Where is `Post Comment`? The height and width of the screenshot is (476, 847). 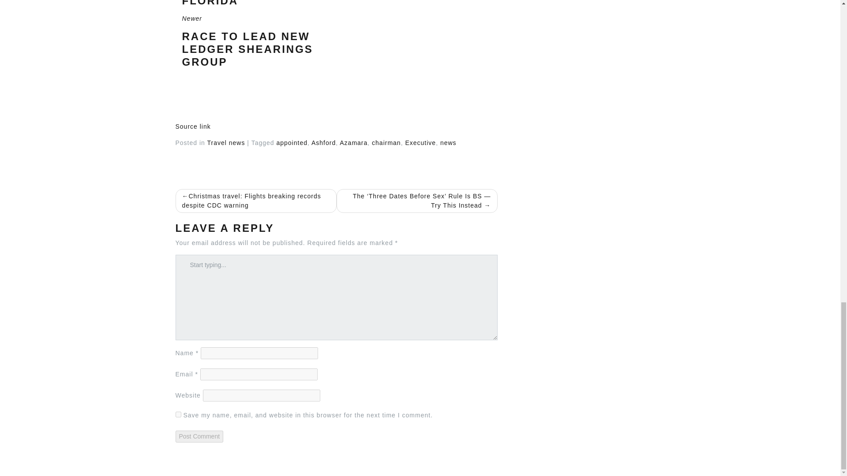
Post Comment is located at coordinates (255, 41).